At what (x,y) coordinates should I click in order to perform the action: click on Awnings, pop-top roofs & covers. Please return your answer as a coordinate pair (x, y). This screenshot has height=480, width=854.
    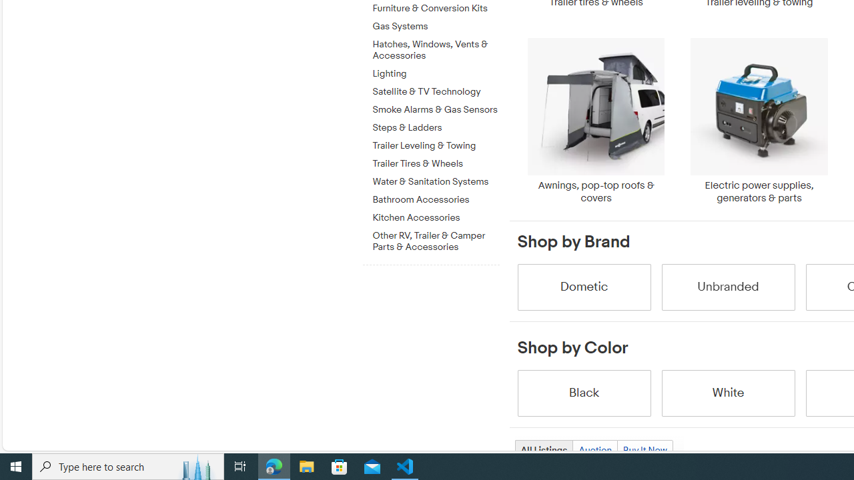
    Looking at the image, I should click on (596, 121).